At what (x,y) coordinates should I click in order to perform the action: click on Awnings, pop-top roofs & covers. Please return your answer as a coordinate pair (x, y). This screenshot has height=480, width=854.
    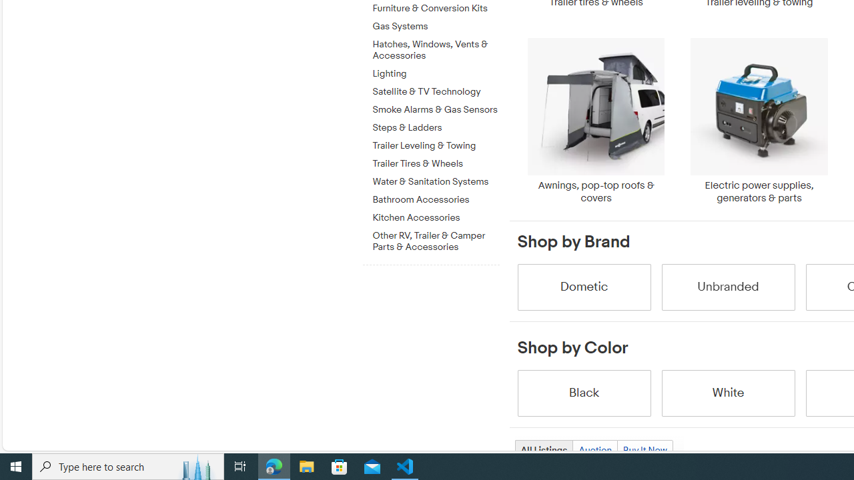
    Looking at the image, I should click on (596, 121).